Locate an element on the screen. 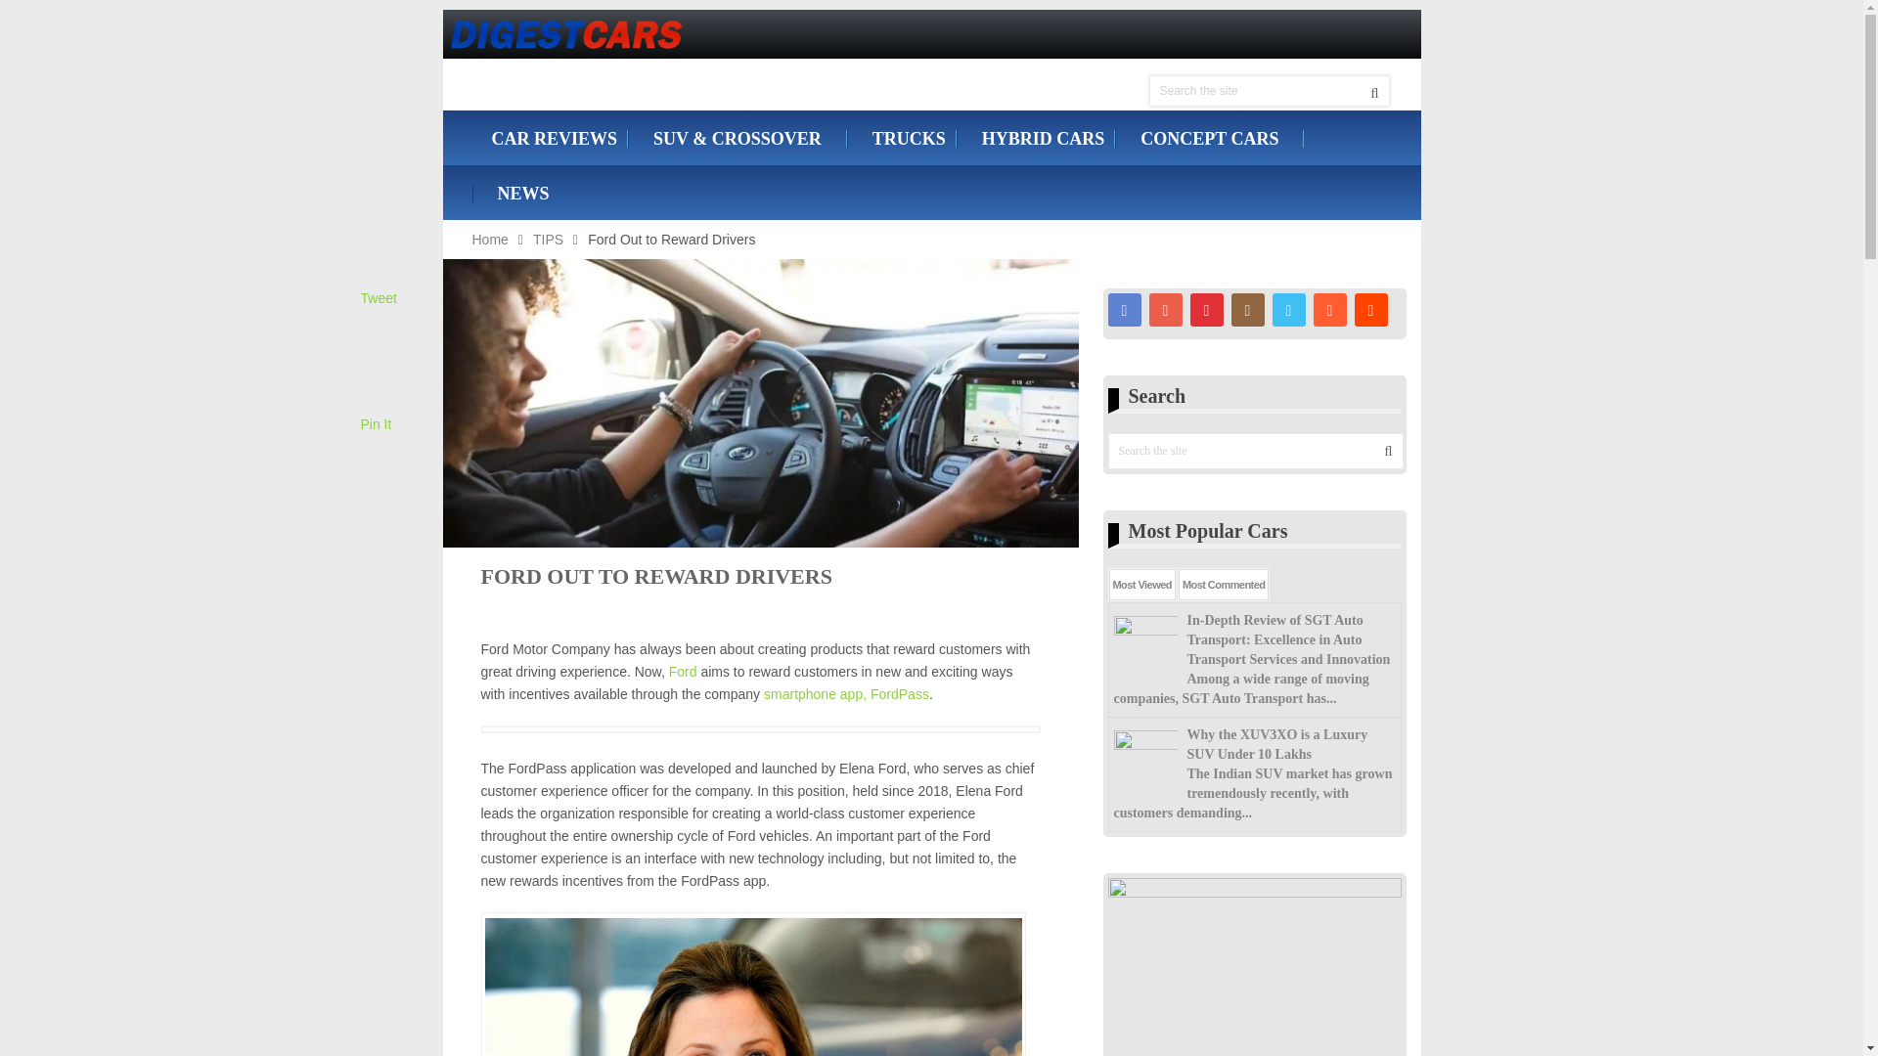 The image size is (1878, 1056). Ford is located at coordinates (683, 672).